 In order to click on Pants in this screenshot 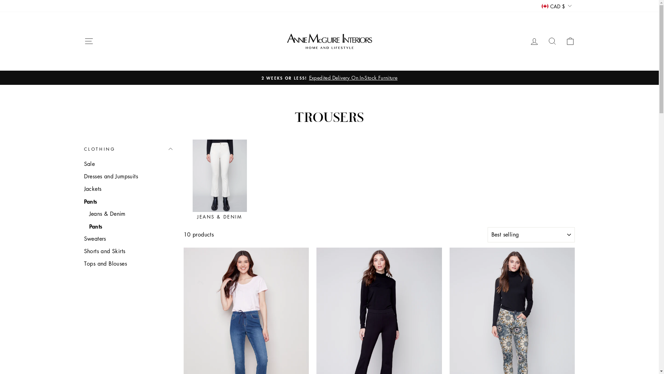, I will do `click(128, 201)`.